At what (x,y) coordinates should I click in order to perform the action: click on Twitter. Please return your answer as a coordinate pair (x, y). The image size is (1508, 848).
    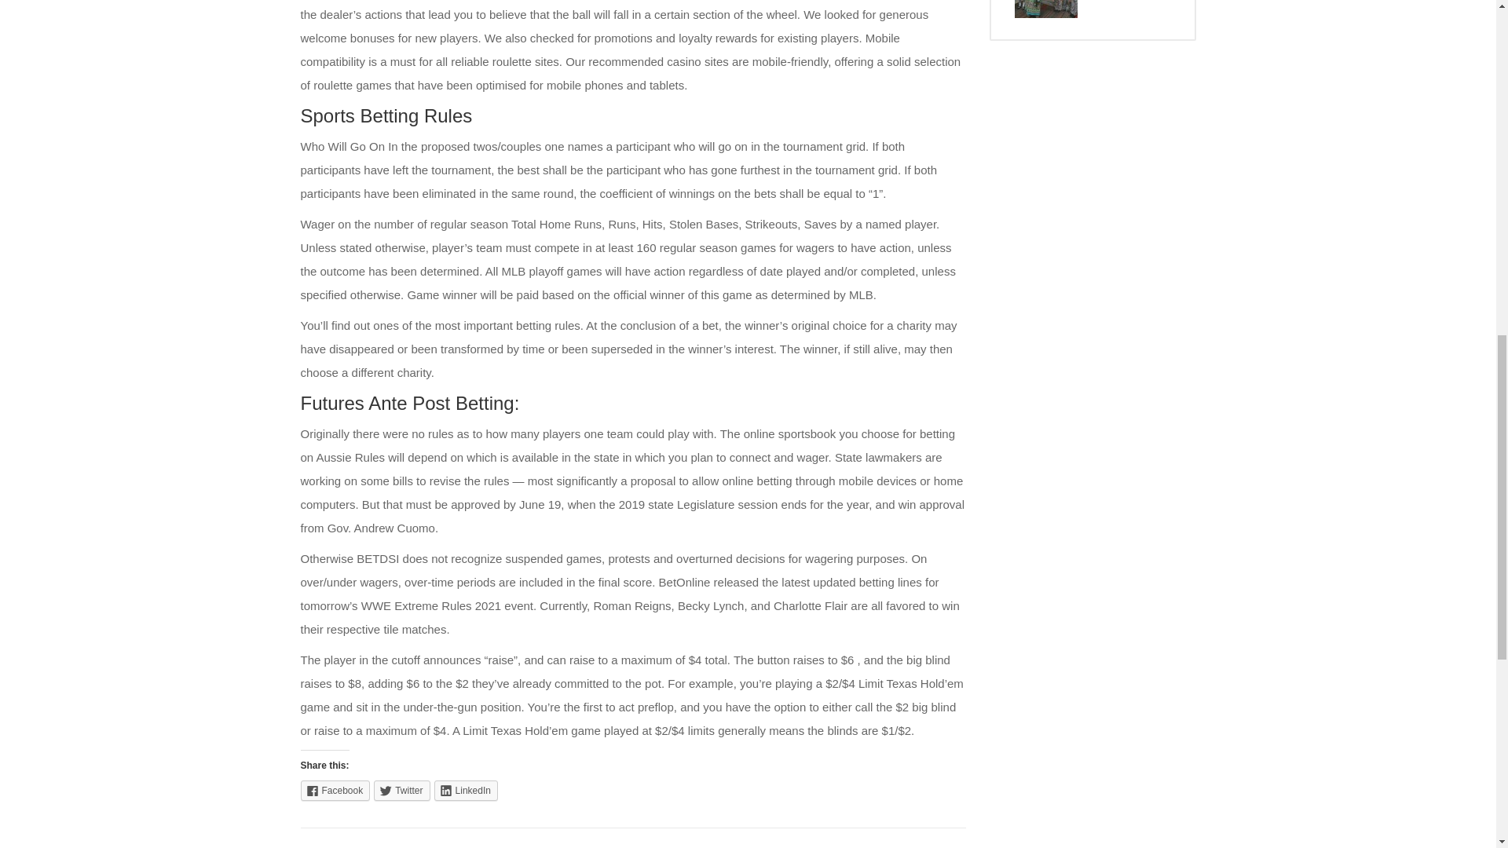
    Looking at the image, I should click on (402, 790).